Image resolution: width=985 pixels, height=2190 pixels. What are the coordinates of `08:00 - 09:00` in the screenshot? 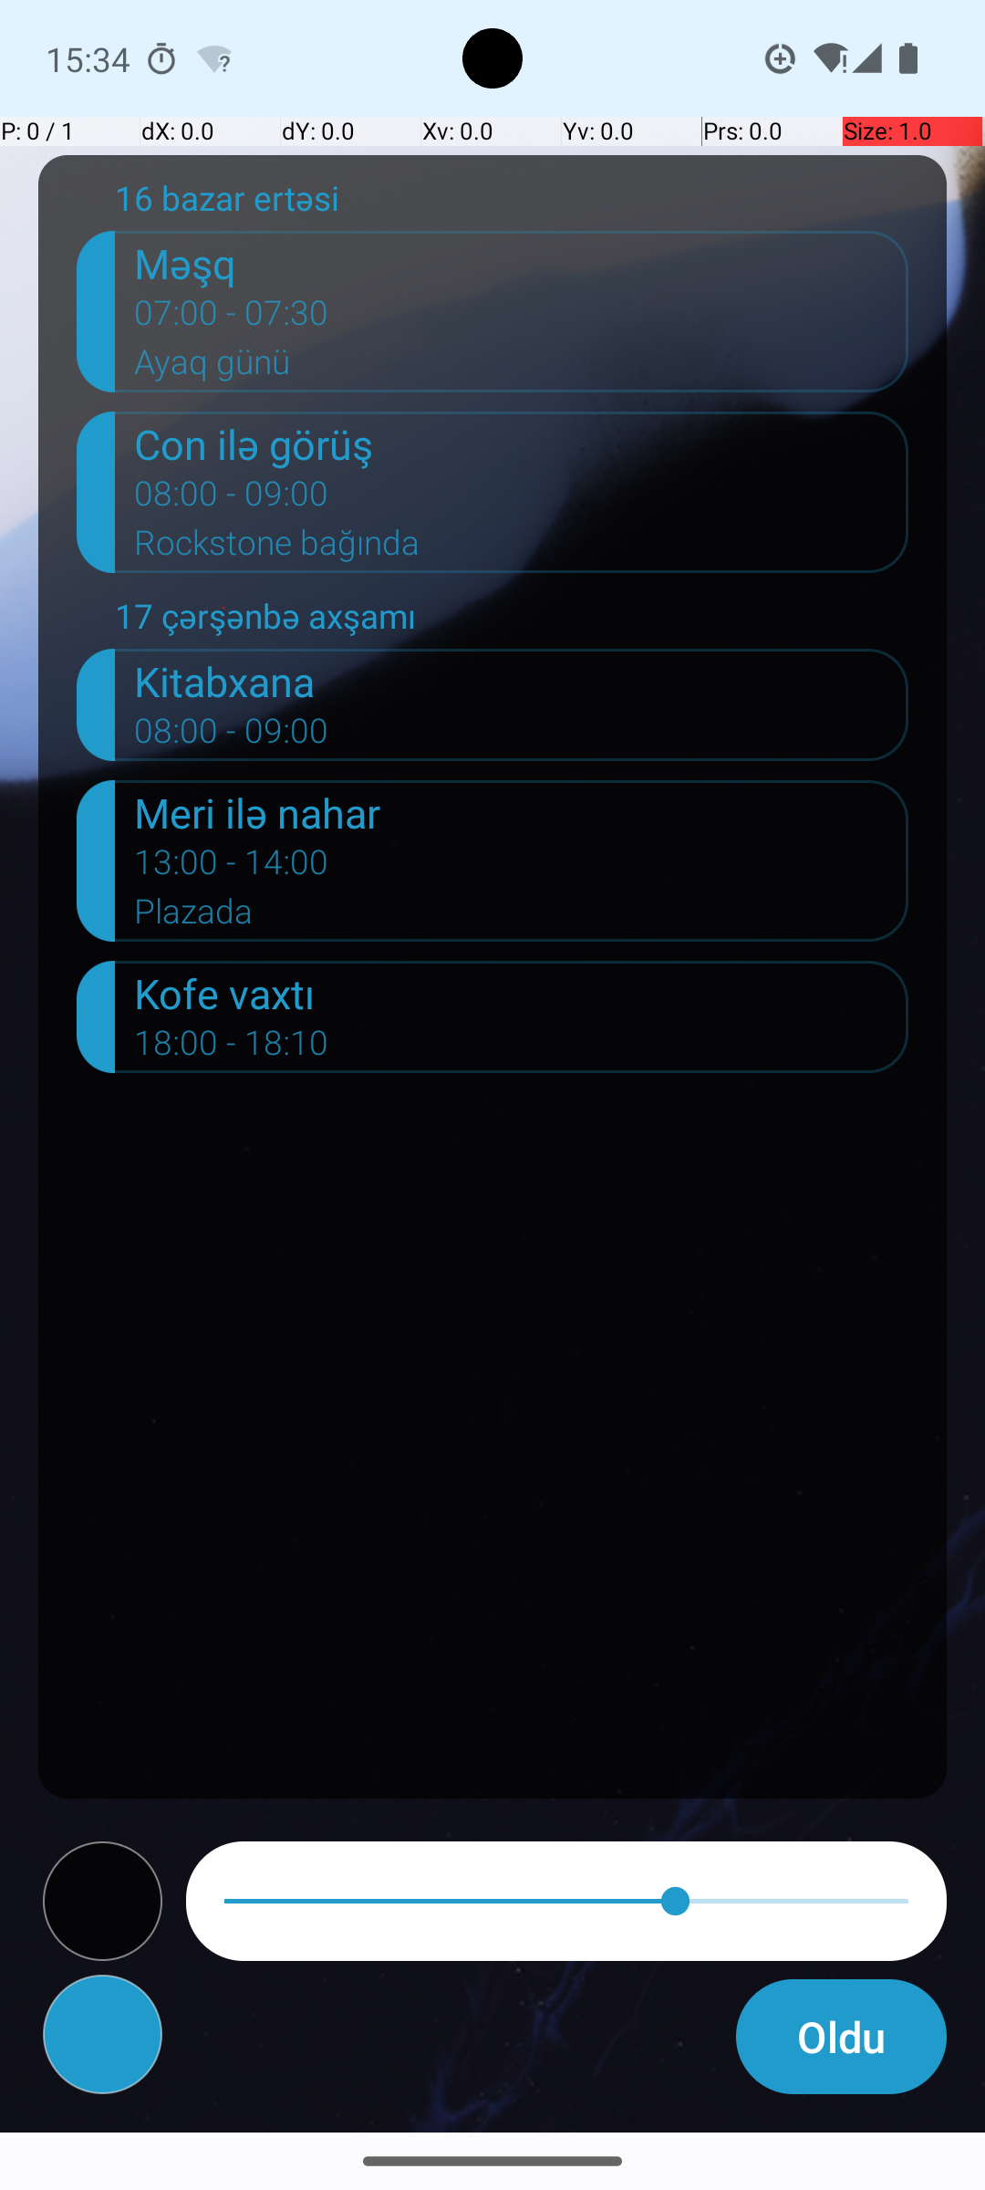 It's located at (232, 499).